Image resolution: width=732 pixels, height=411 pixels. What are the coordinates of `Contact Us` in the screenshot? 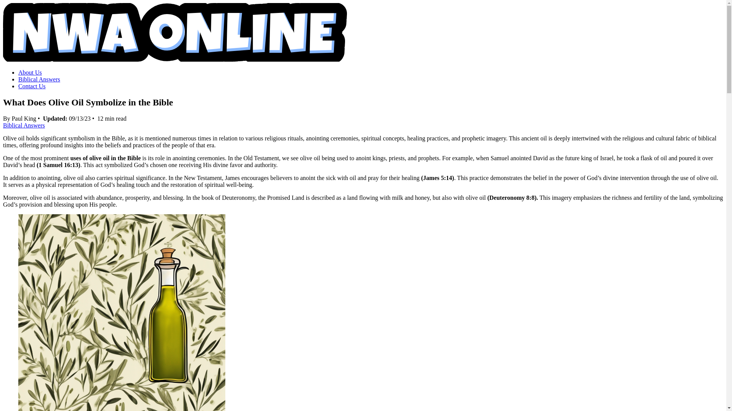 It's located at (32, 86).